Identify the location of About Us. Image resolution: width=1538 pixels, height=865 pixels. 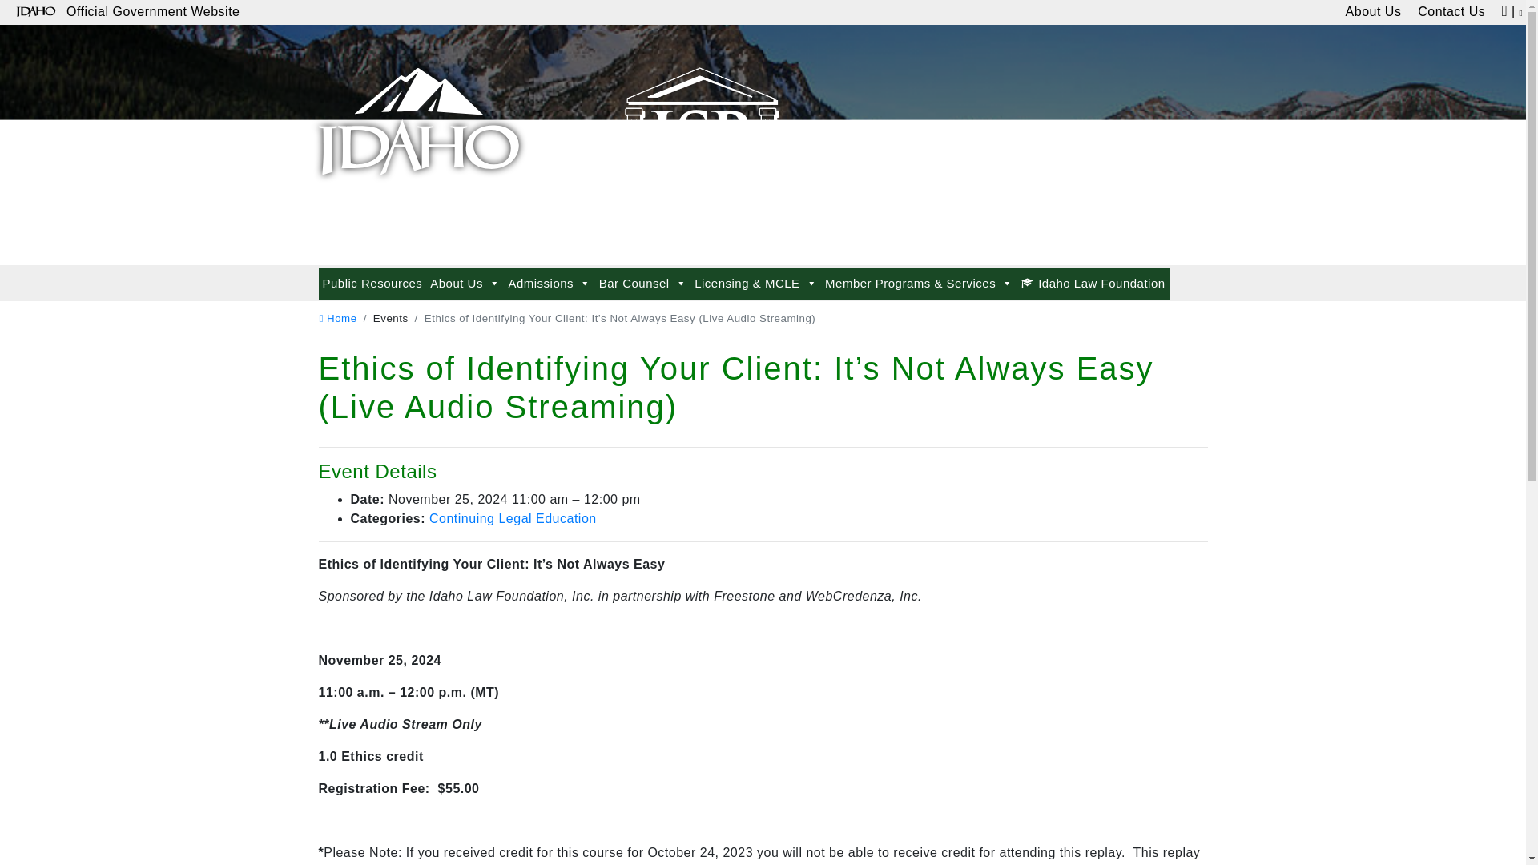
(1373, 13).